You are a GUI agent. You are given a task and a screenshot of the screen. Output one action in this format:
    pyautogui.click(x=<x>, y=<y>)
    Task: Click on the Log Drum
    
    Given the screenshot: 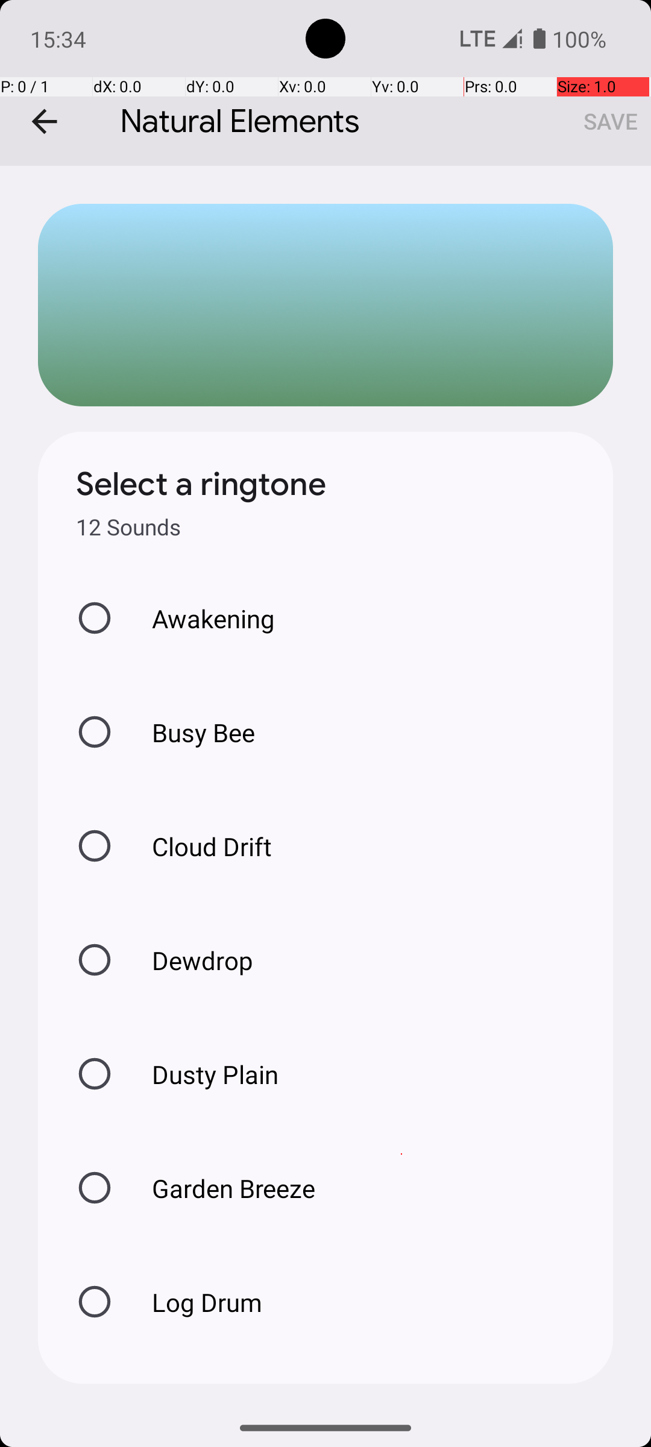 What is the action you would take?
    pyautogui.click(x=194, y=1302)
    